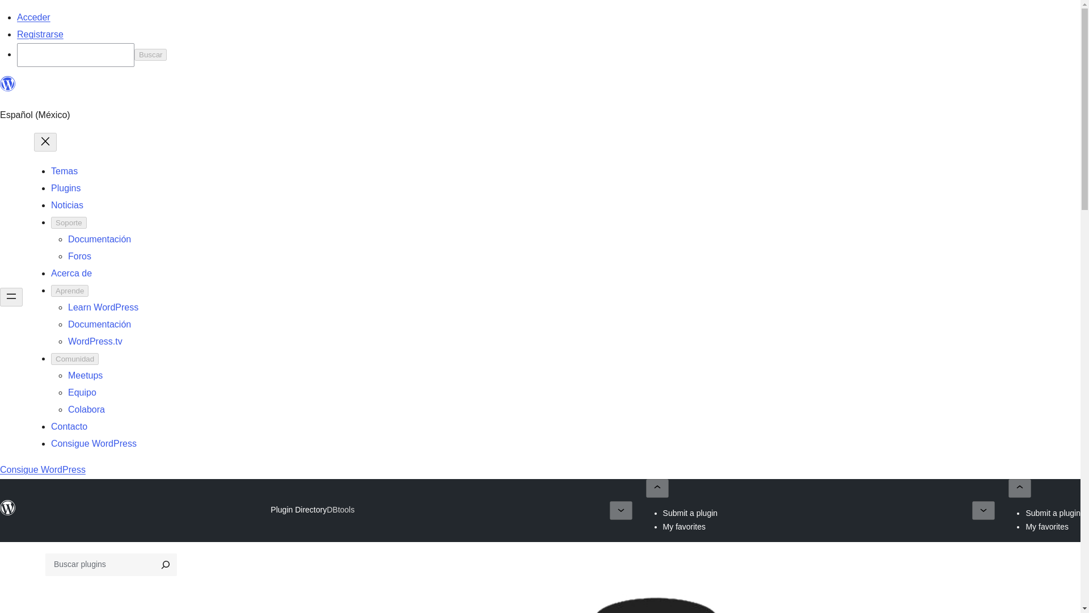 The image size is (1089, 613). I want to click on Acceder, so click(33, 17).